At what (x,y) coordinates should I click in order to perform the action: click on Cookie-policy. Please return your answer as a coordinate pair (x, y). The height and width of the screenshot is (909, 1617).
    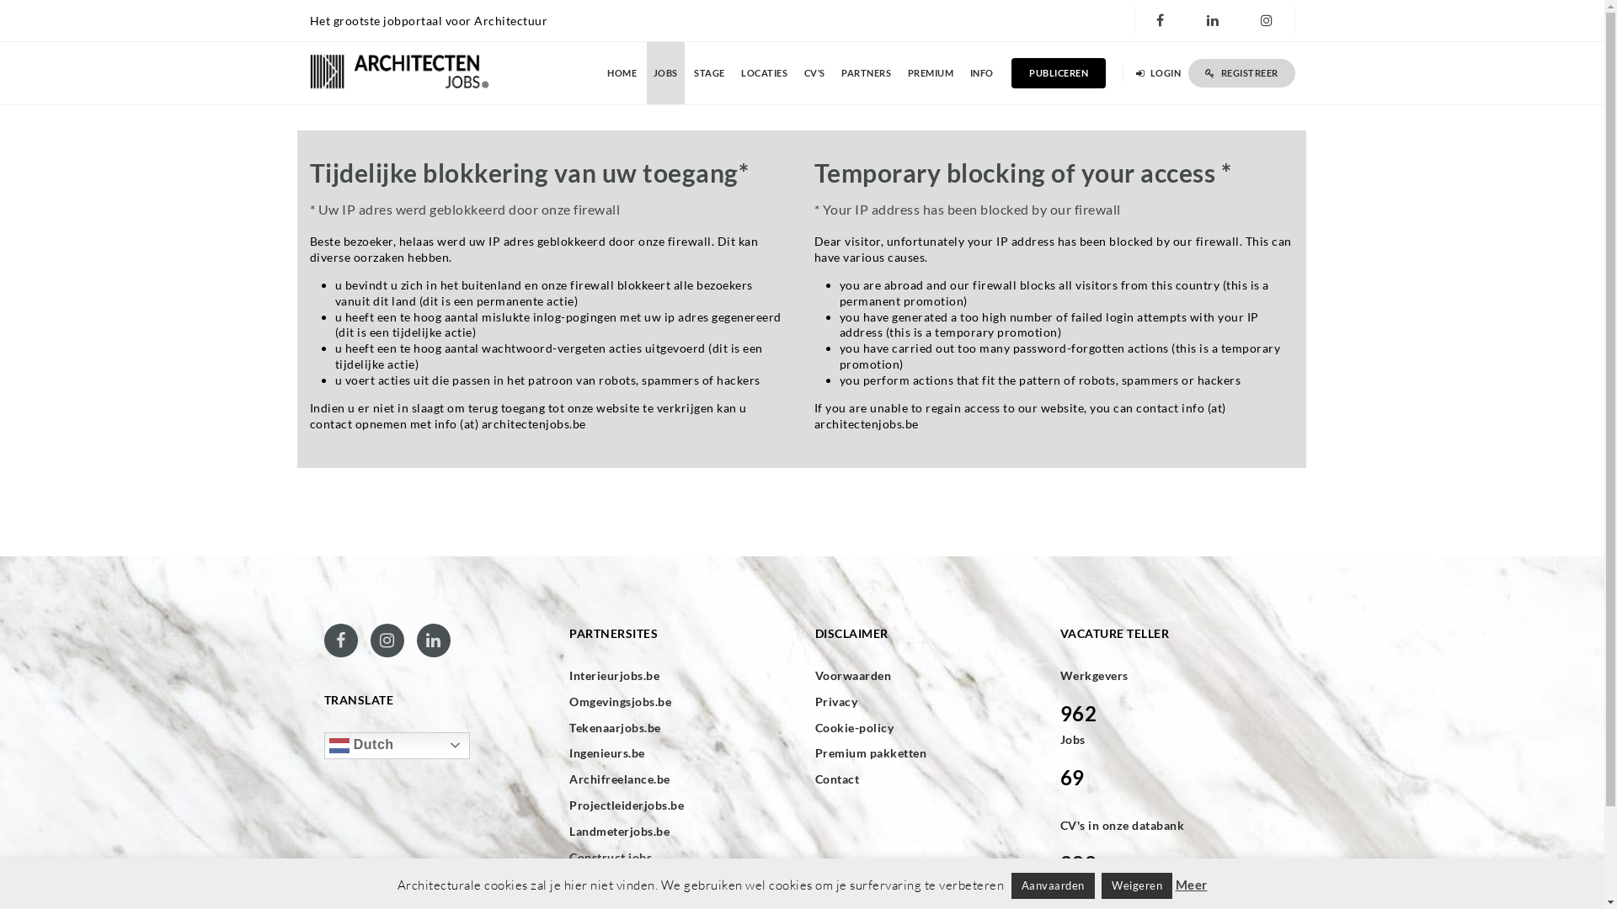
    Looking at the image, I should click on (925, 728).